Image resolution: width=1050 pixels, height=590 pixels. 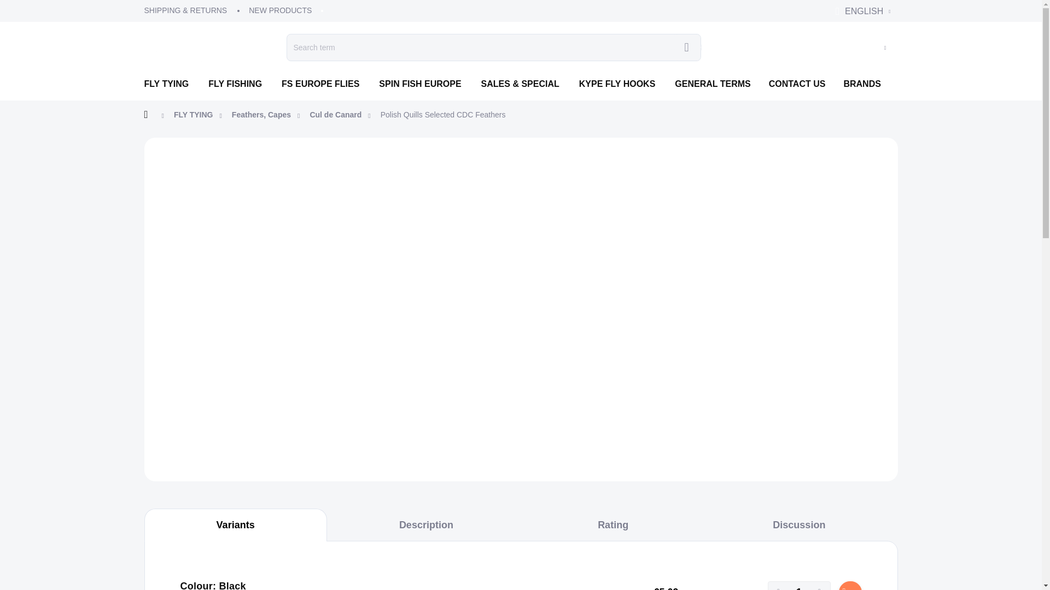 What do you see at coordinates (798, 586) in the screenshot?
I see `1` at bounding box center [798, 586].